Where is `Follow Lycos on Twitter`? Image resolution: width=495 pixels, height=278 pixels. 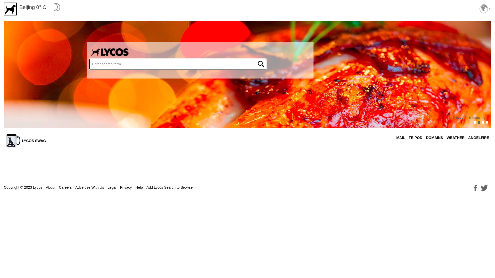
Follow Lycos on Twitter is located at coordinates (484, 187).